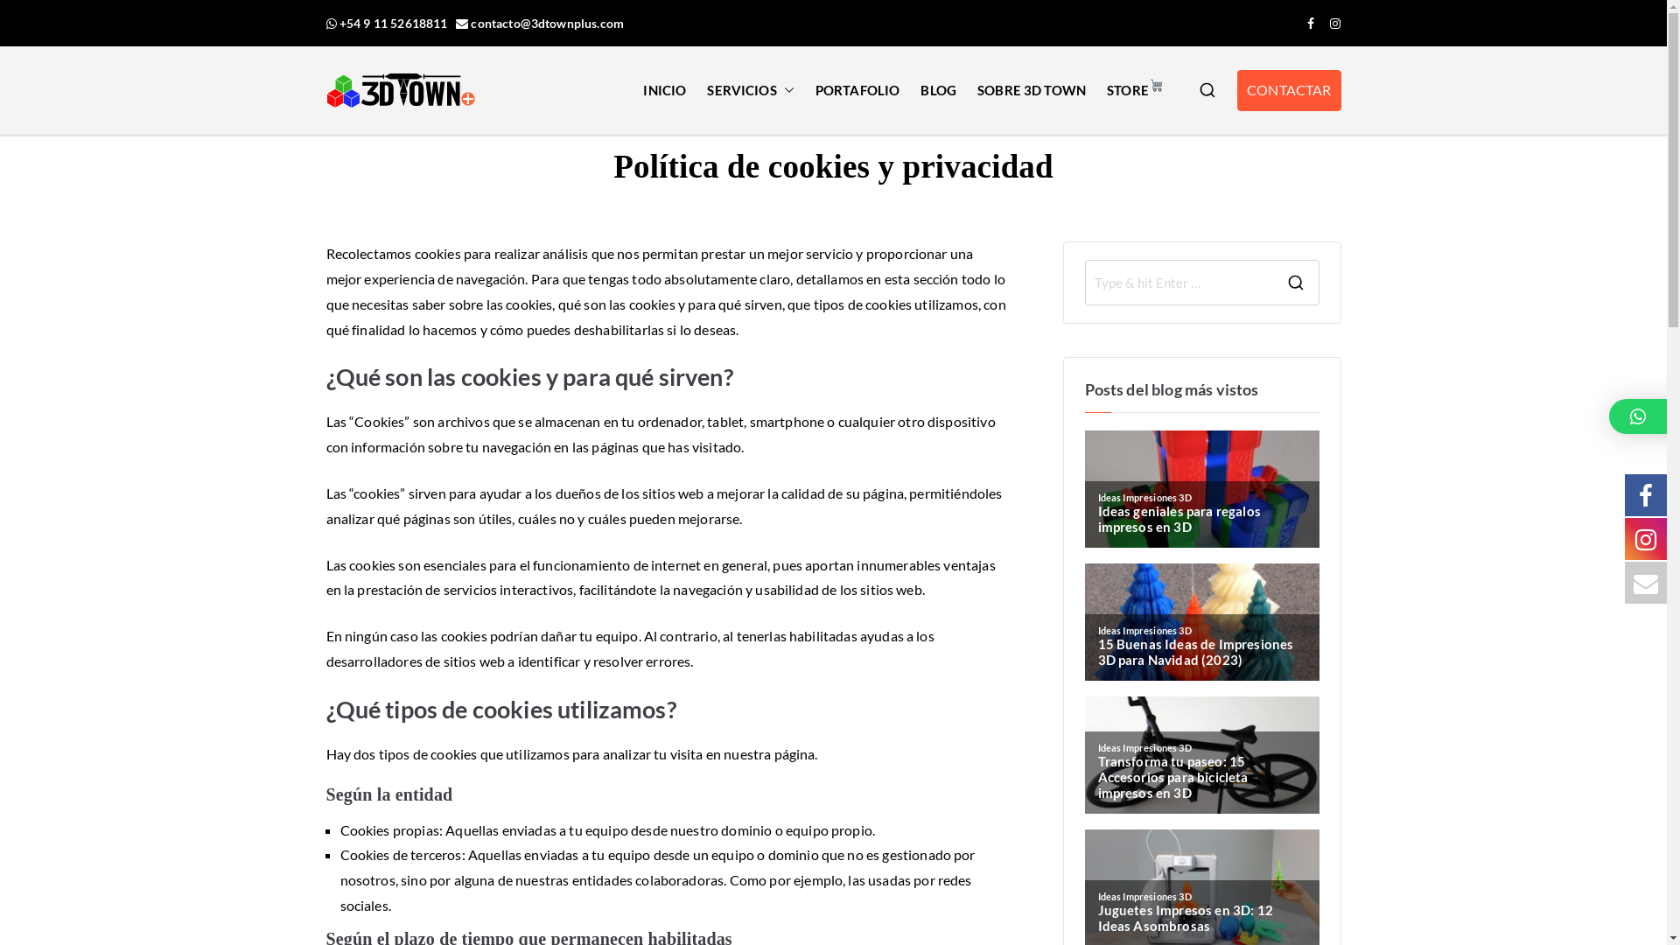 The image size is (1680, 945). Describe the element at coordinates (28, 22) in the screenshot. I see `Search` at that location.